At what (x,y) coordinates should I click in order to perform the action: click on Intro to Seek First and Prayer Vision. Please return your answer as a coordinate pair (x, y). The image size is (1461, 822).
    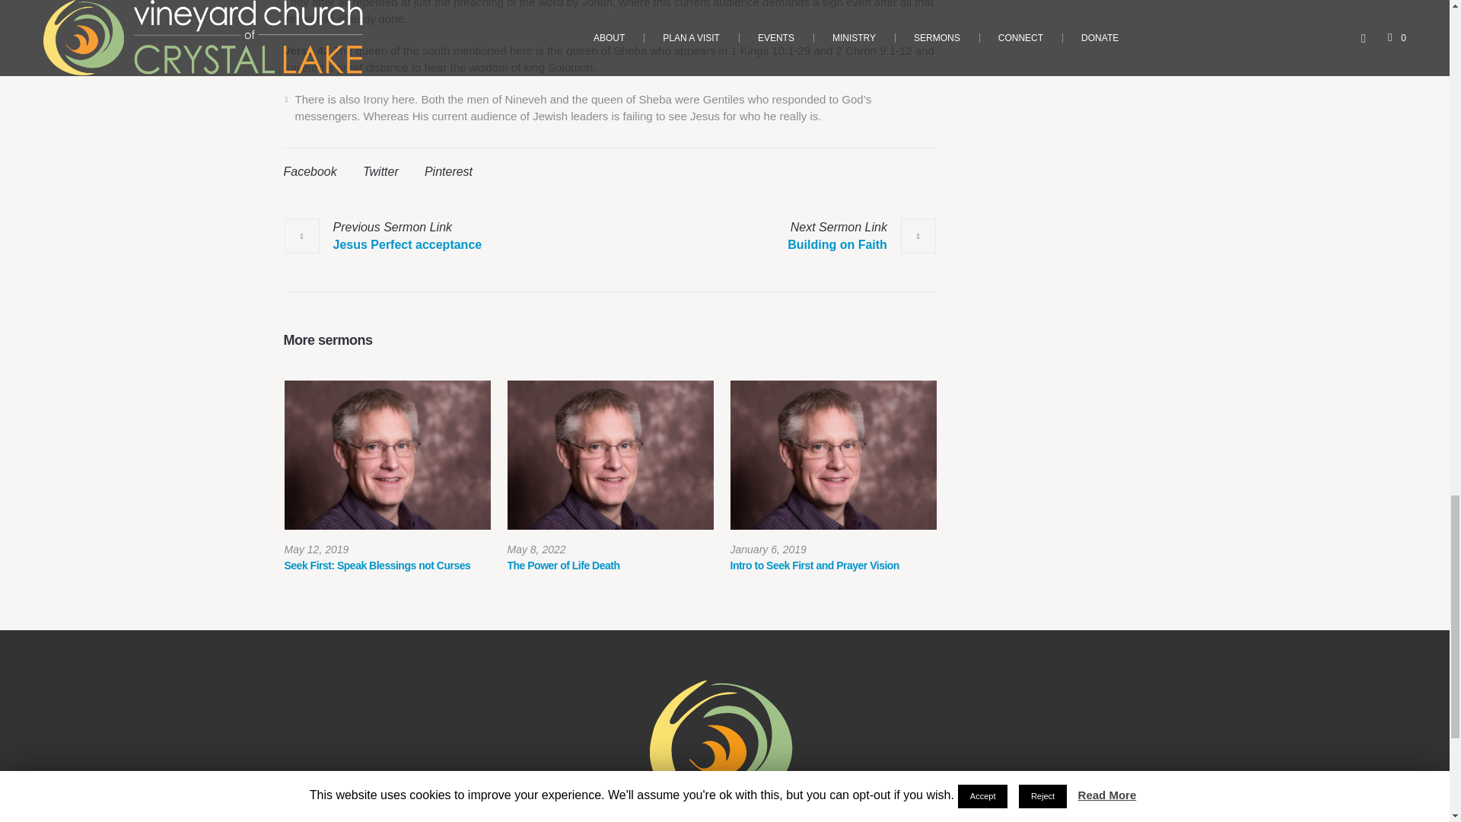
    Looking at the image, I should click on (833, 455).